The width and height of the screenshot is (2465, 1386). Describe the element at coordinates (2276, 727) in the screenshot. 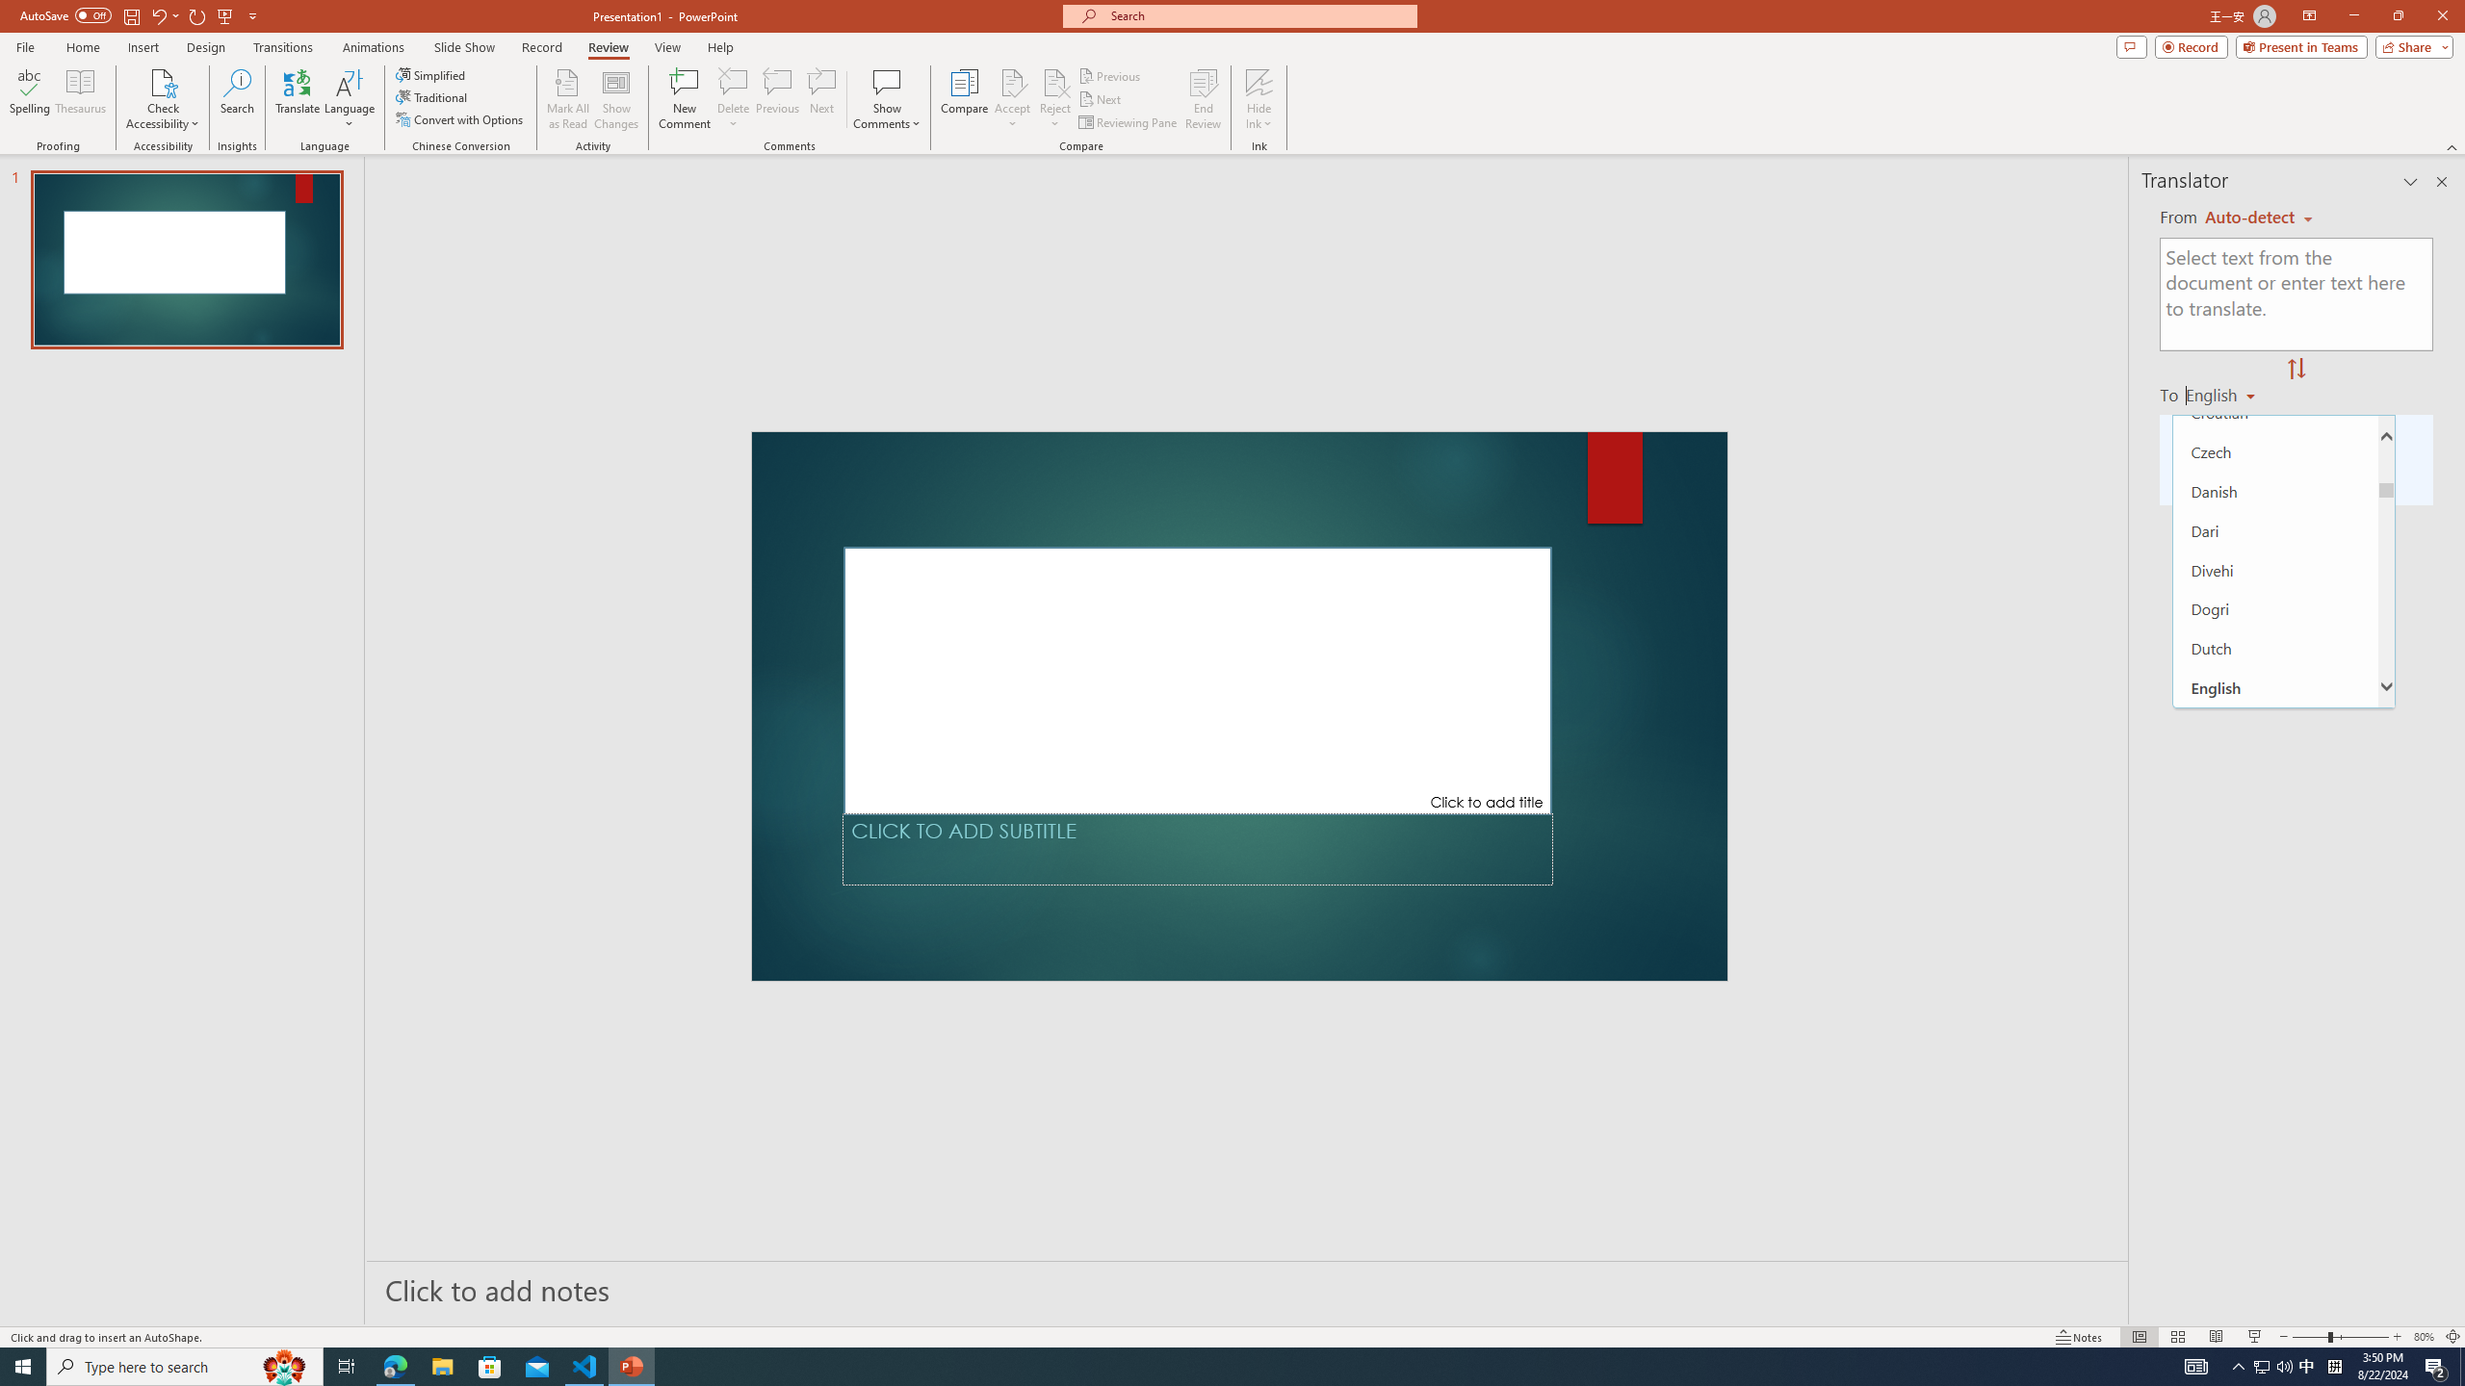

I see `Estonian` at that location.